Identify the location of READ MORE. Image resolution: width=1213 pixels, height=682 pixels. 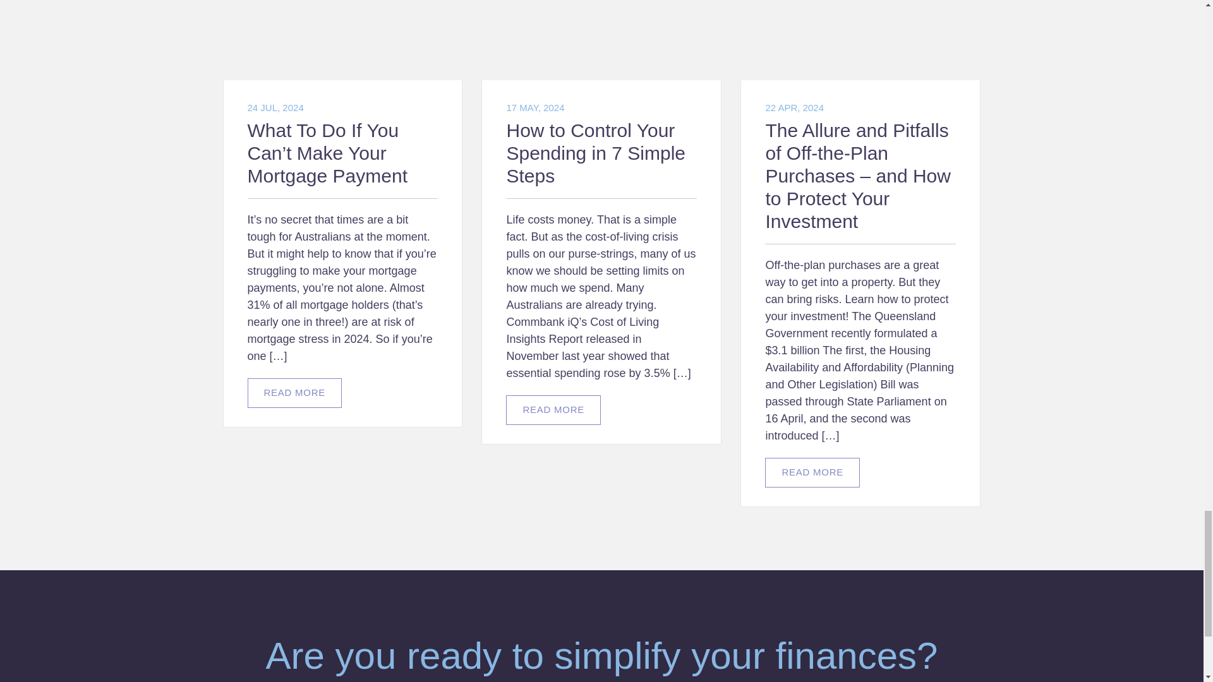
(812, 472).